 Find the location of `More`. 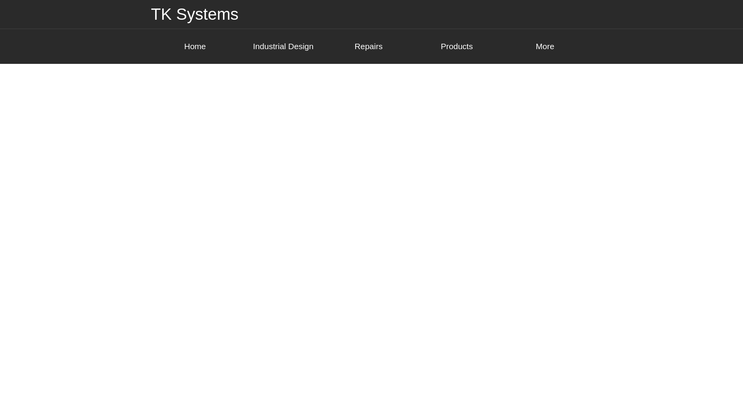

More is located at coordinates (548, 46).